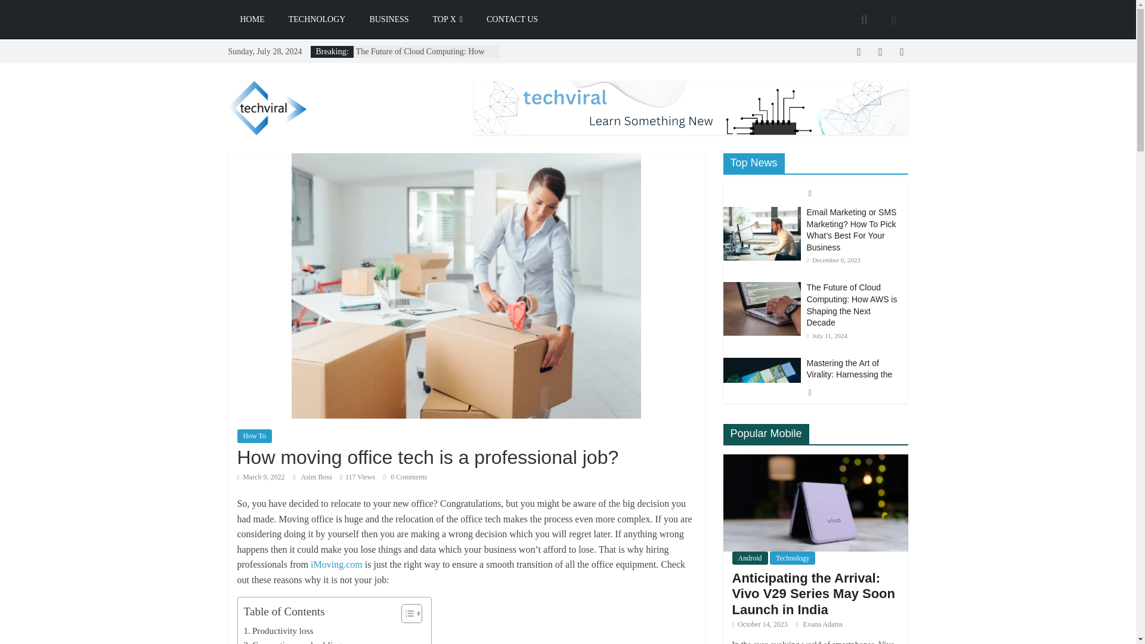  I want to click on View a random post, so click(893, 19).